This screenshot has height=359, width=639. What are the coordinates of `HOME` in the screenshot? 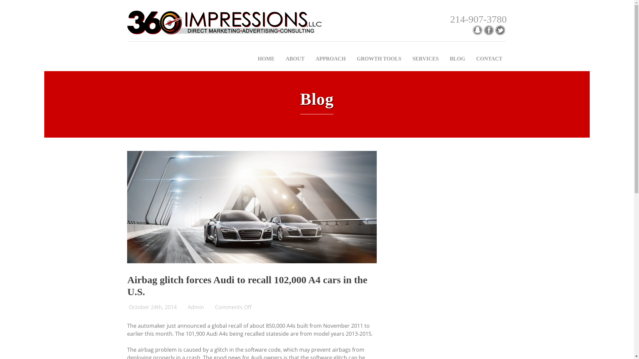 It's located at (266, 59).